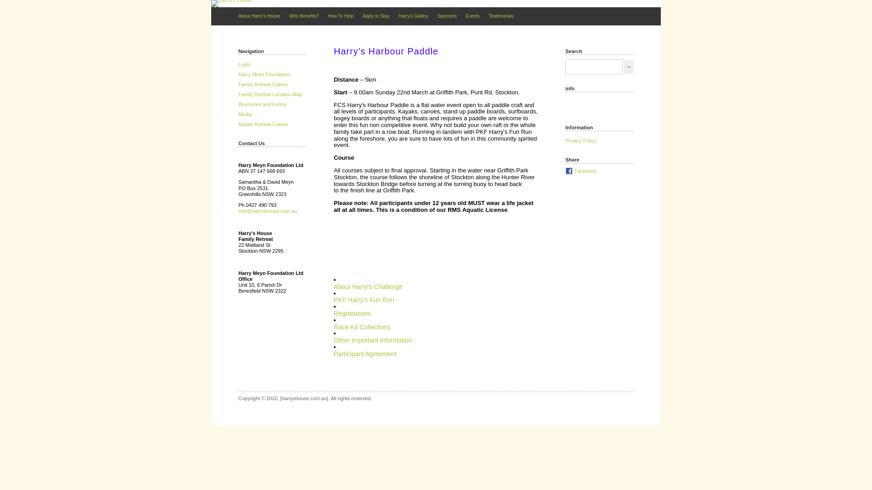 This screenshot has width=872, height=490. What do you see at coordinates (263, 104) in the screenshot?
I see `Brochures and Forms` at bounding box center [263, 104].